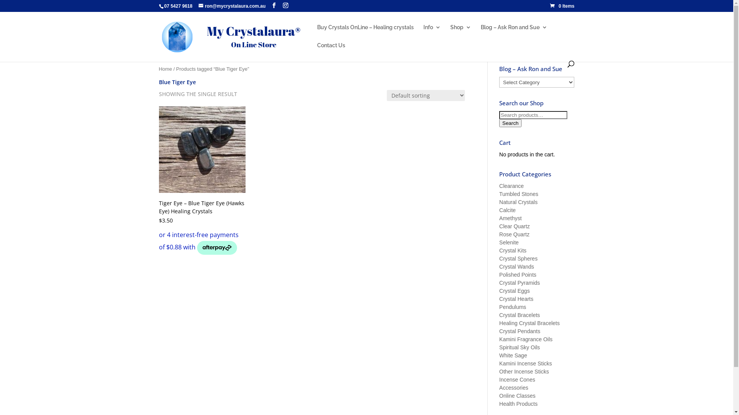 The image size is (739, 415). I want to click on Crystal Spheres, so click(518, 259).